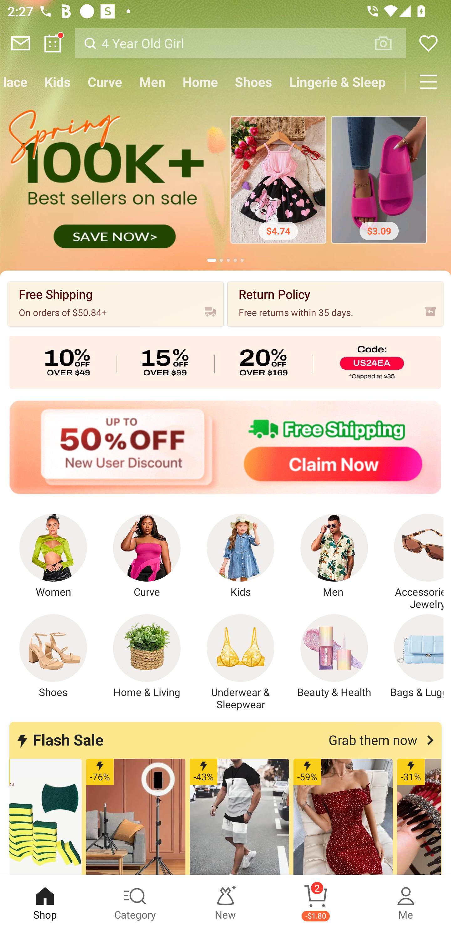 This screenshot has width=451, height=928. What do you see at coordinates (58, 82) in the screenshot?
I see `Kids` at bounding box center [58, 82].